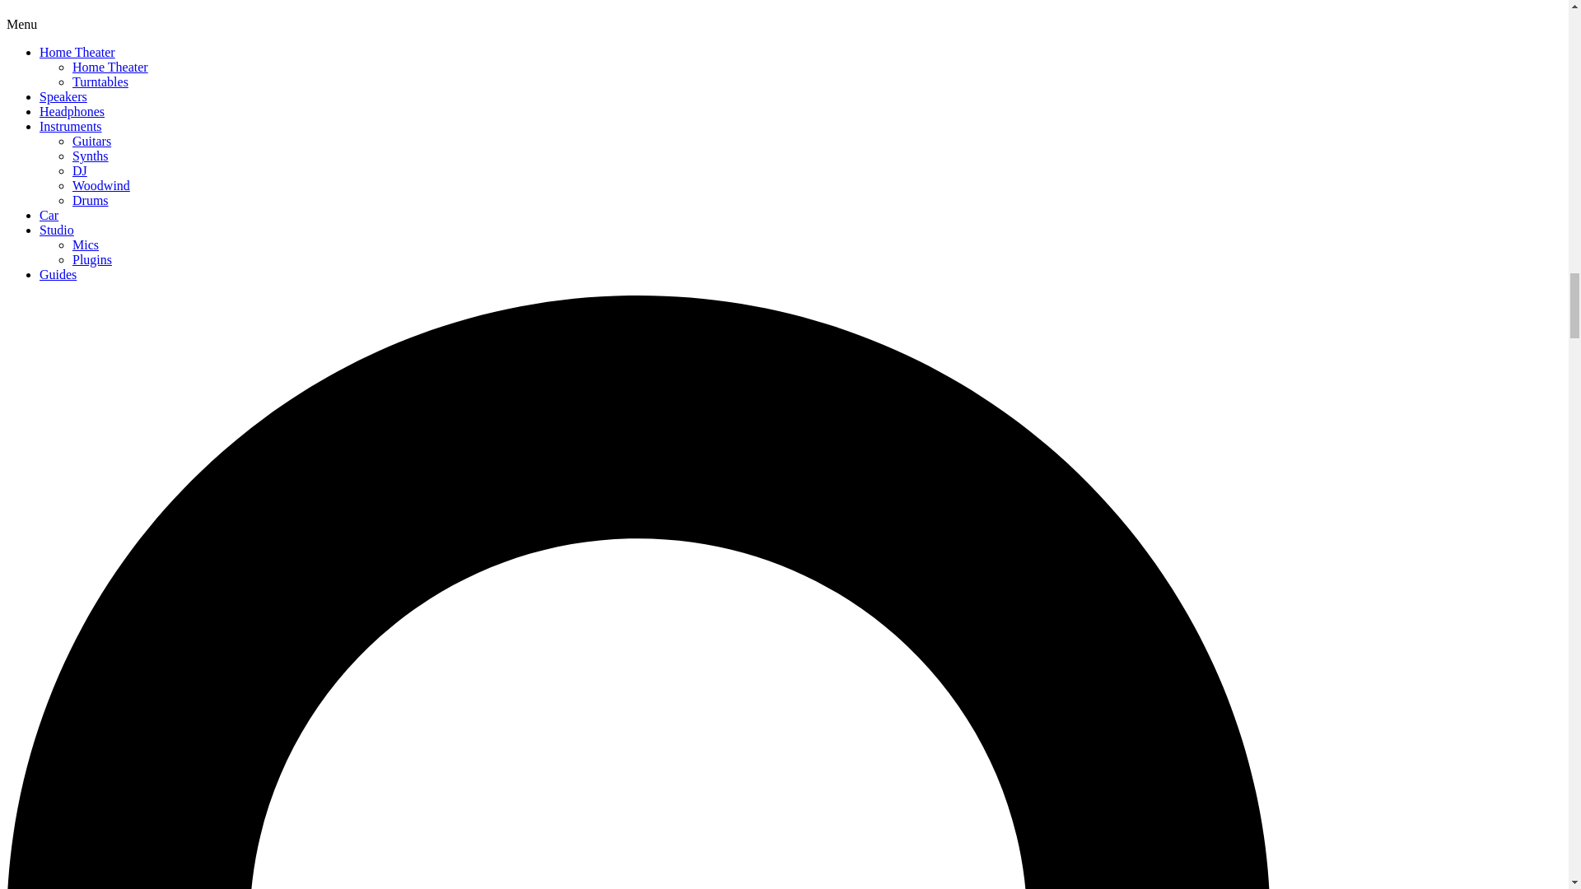  What do you see at coordinates (100, 186) in the screenshot?
I see `Woodwind` at bounding box center [100, 186].